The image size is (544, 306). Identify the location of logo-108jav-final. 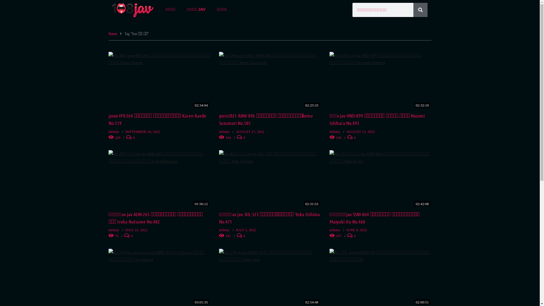
(133, 10).